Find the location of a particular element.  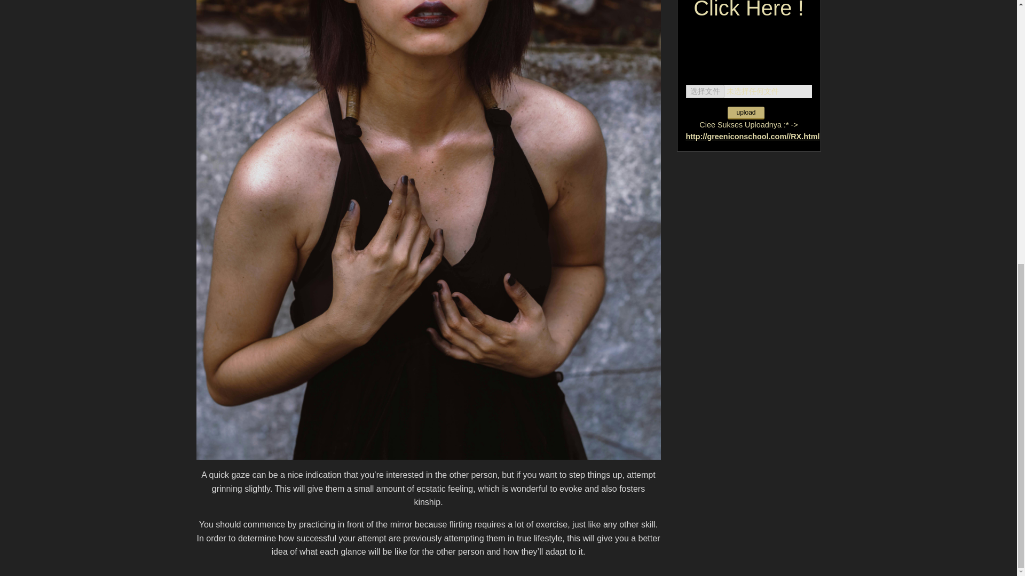

upload is located at coordinates (745, 113).